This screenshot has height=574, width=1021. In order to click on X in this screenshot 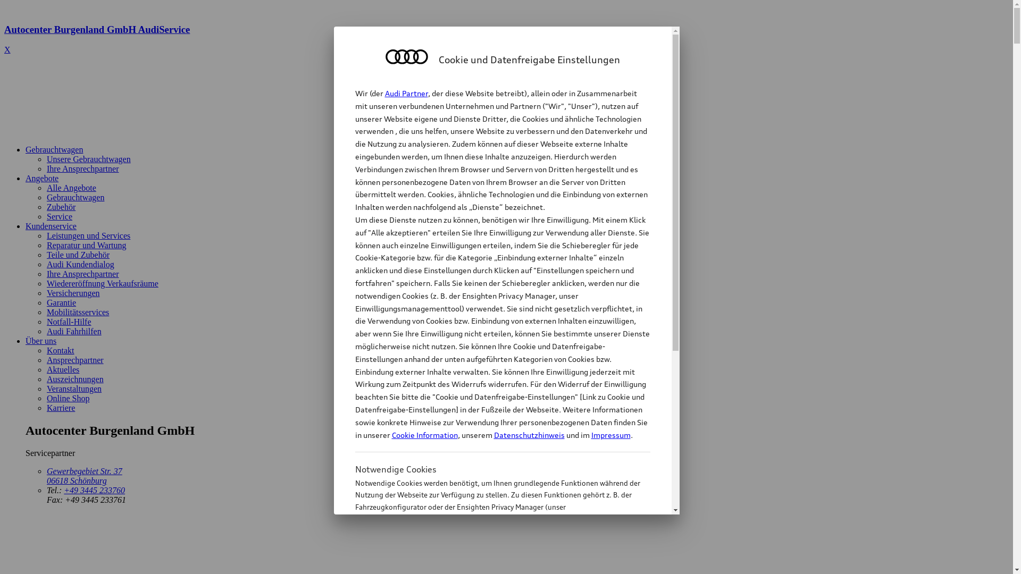, I will do `click(7, 50)`.